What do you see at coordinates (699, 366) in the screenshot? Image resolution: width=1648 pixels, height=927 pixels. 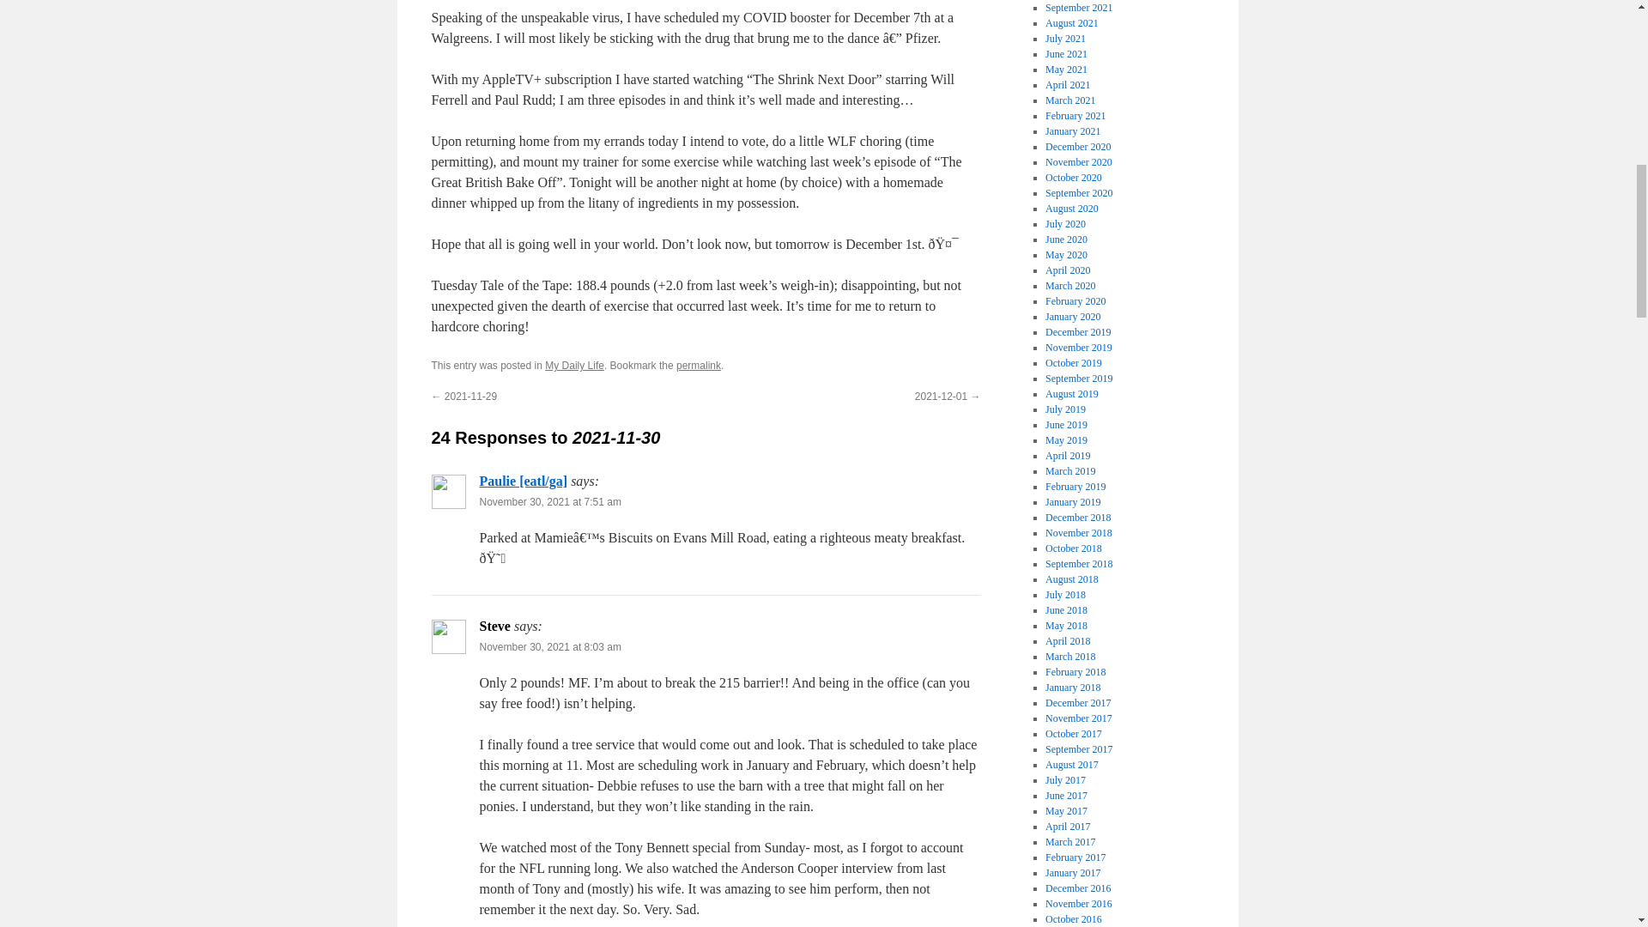 I see `permalink` at bounding box center [699, 366].